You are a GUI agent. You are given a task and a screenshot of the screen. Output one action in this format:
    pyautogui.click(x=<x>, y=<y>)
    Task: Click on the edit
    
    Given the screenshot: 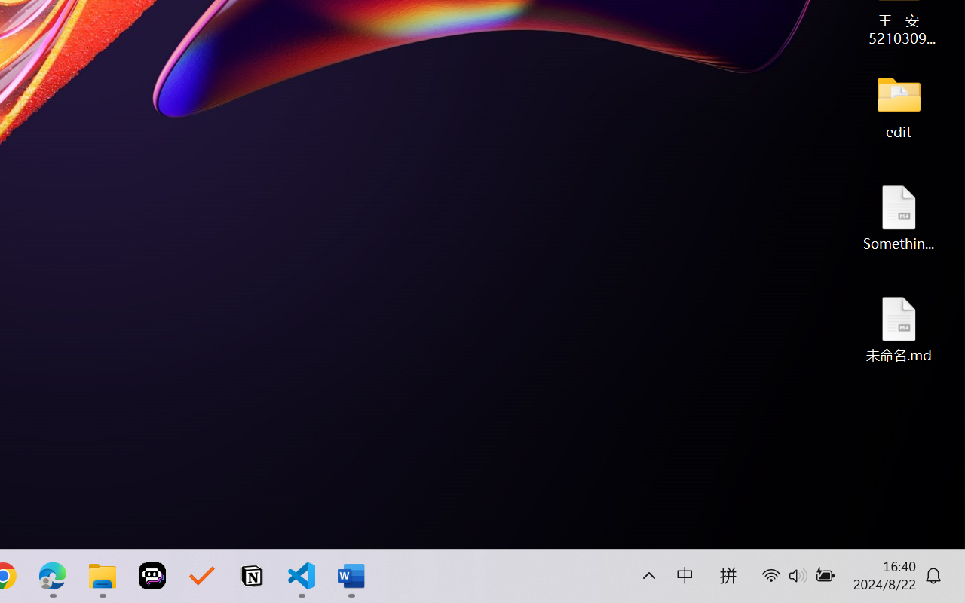 What is the action you would take?
    pyautogui.click(x=899, y=106)
    